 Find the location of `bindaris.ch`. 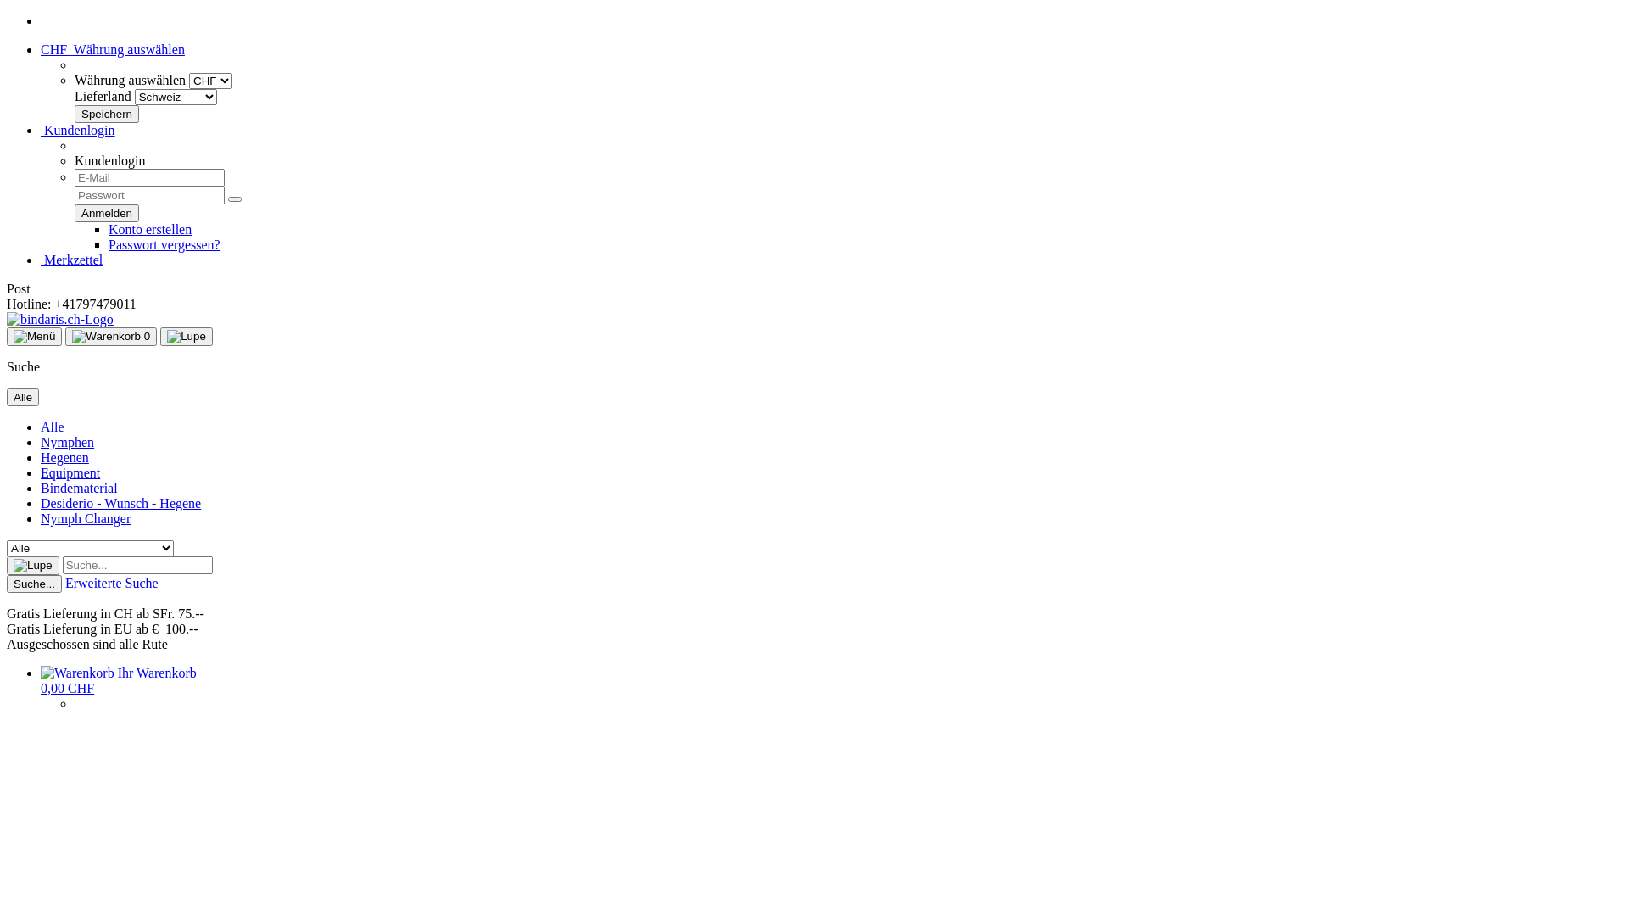

bindaris.ch is located at coordinates (60, 319).